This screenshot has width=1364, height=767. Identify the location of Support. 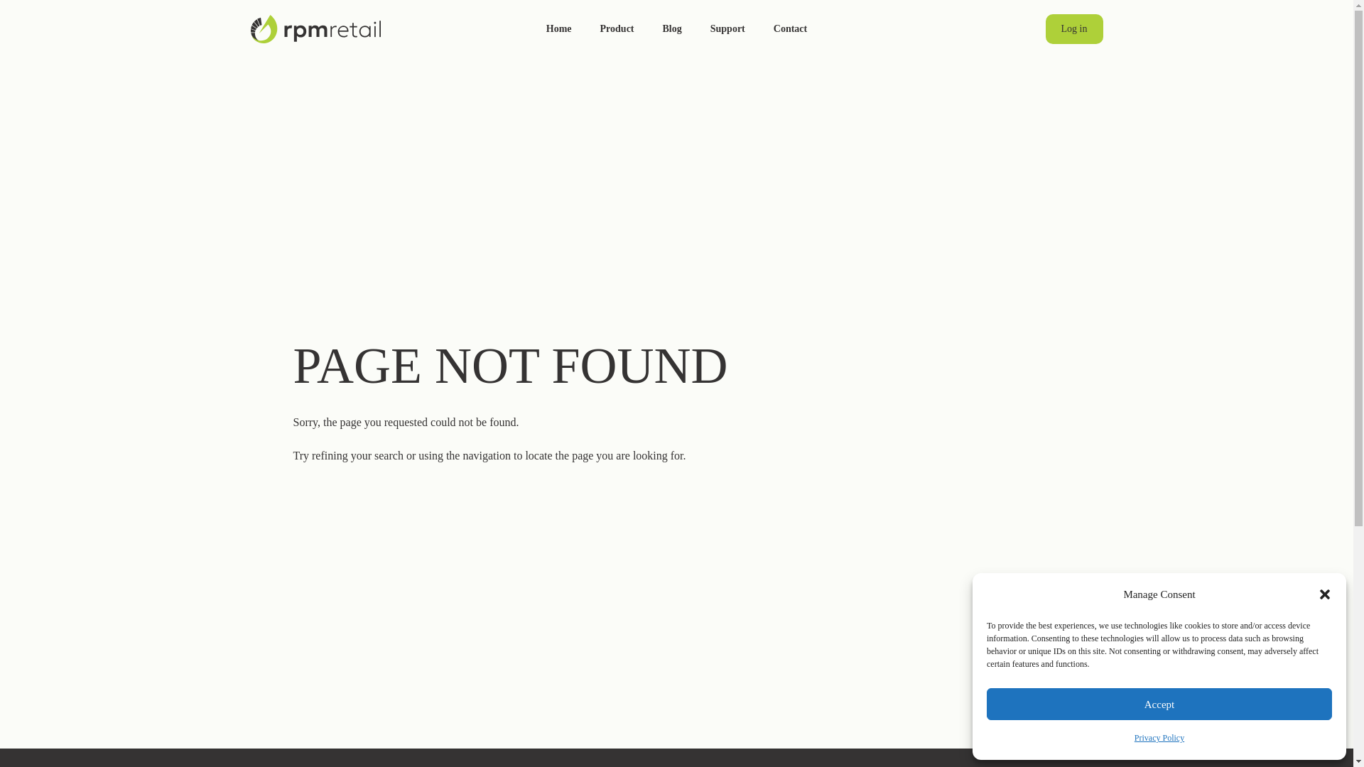
(727, 31).